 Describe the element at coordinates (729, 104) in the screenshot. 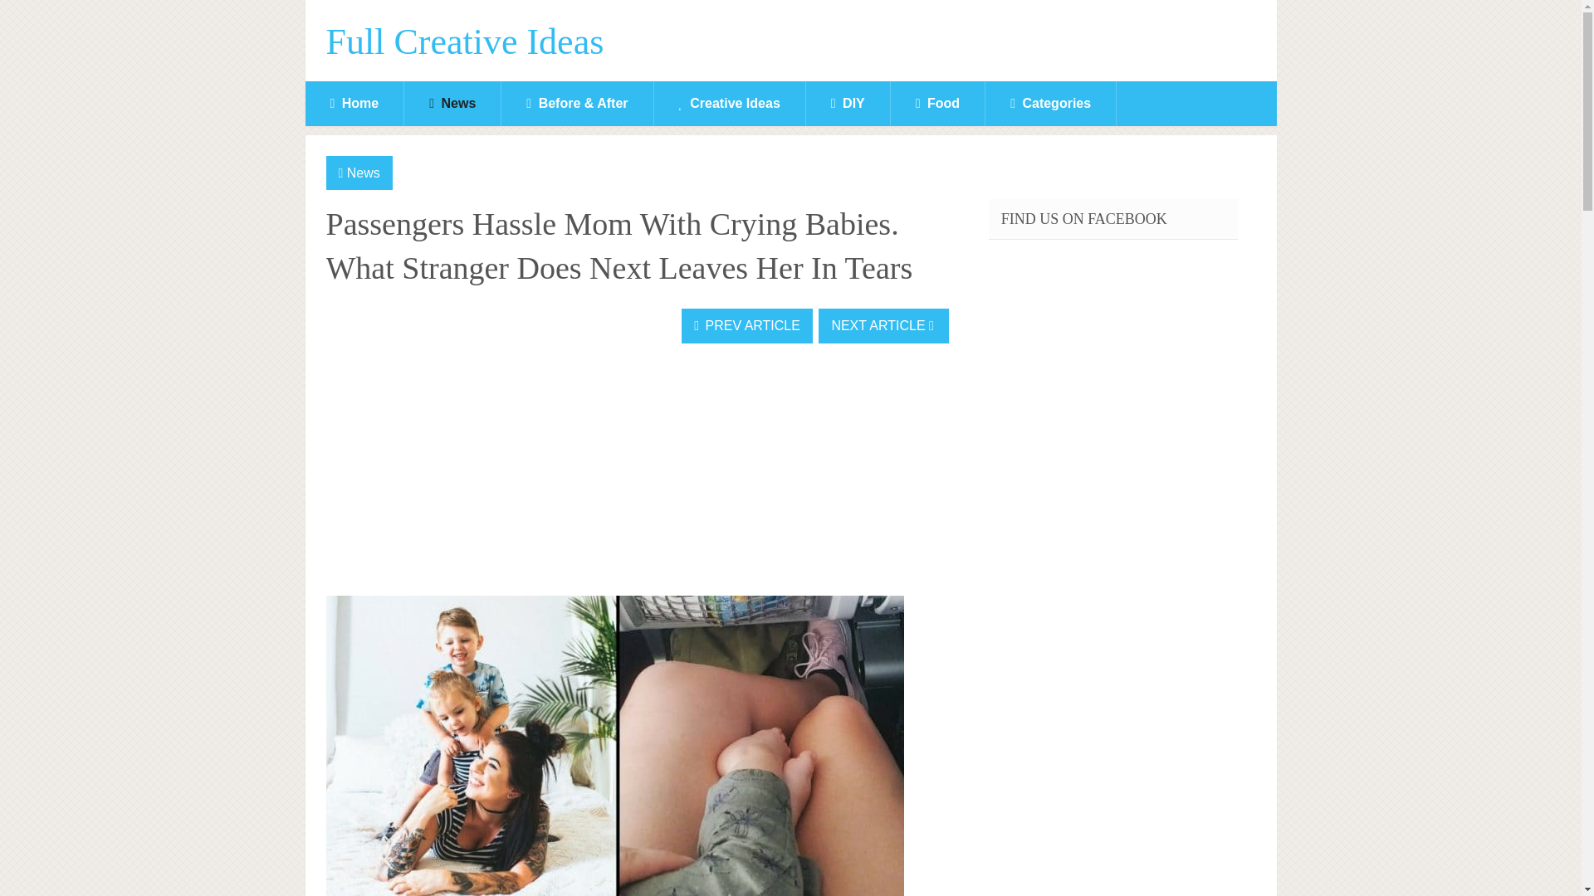

I see `Creative Ideas` at that location.